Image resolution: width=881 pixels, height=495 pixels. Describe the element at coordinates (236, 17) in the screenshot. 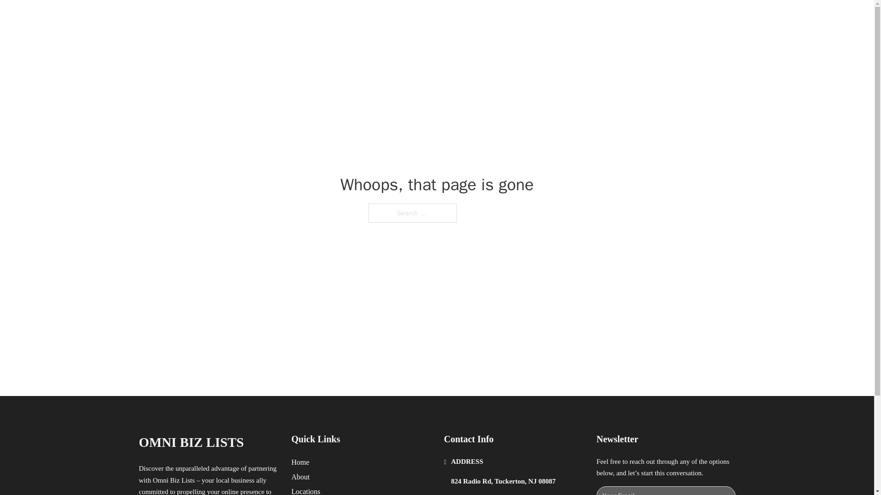

I see `OMNI BIZ LISTS` at that location.